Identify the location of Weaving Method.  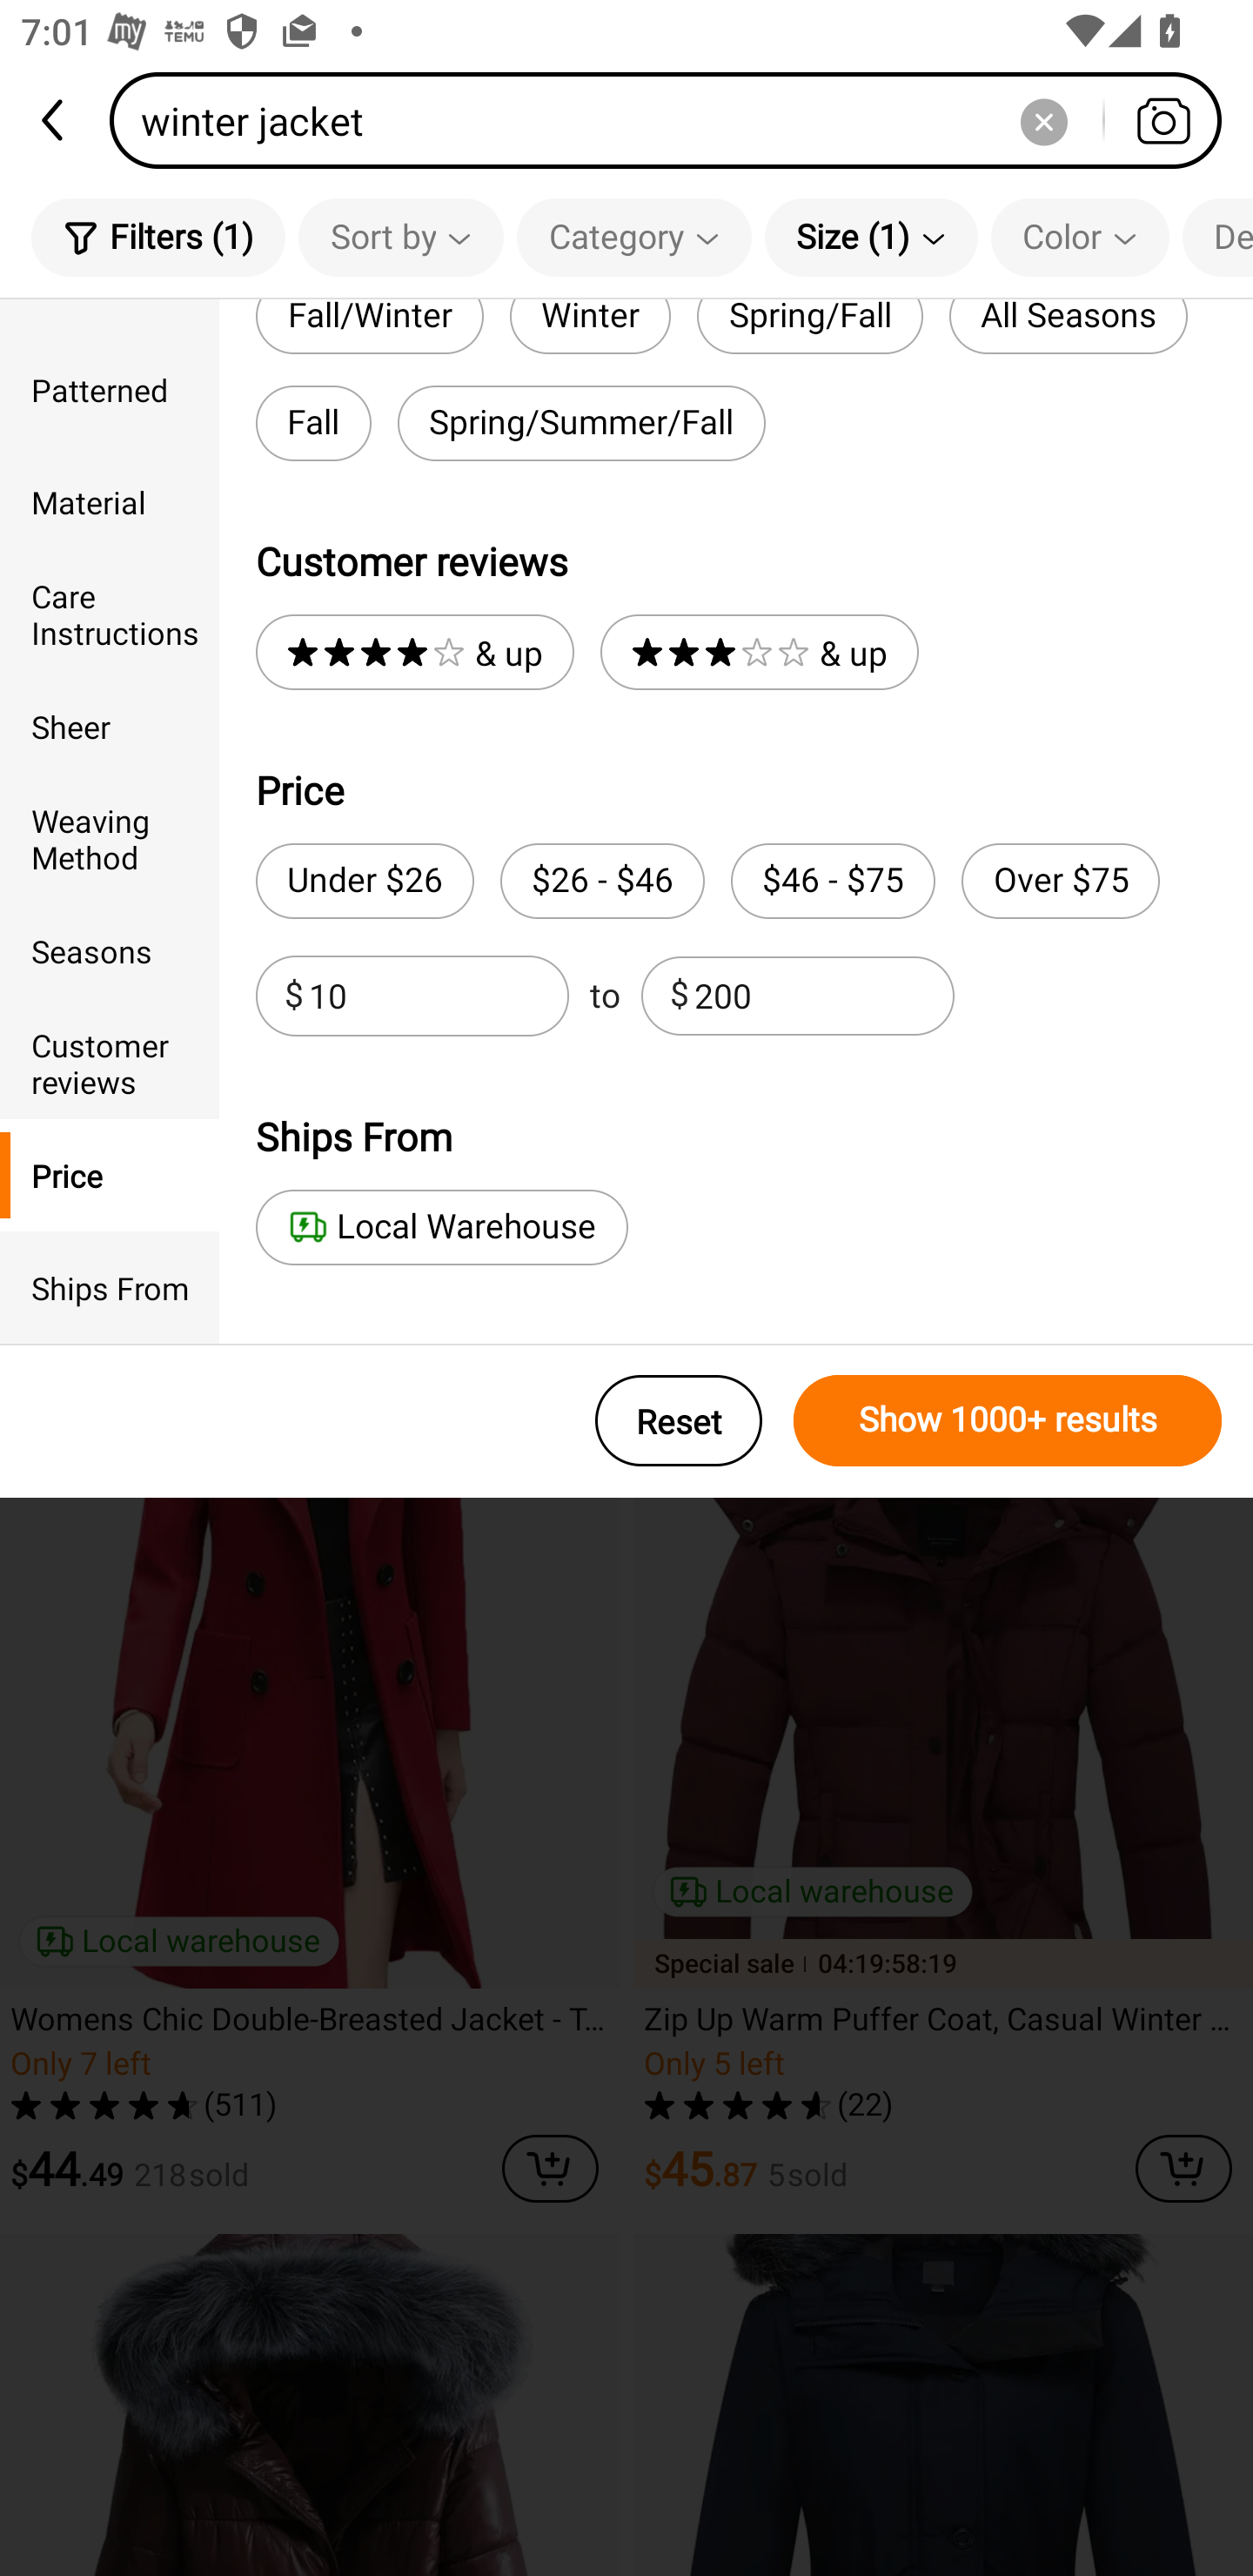
(110, 838).